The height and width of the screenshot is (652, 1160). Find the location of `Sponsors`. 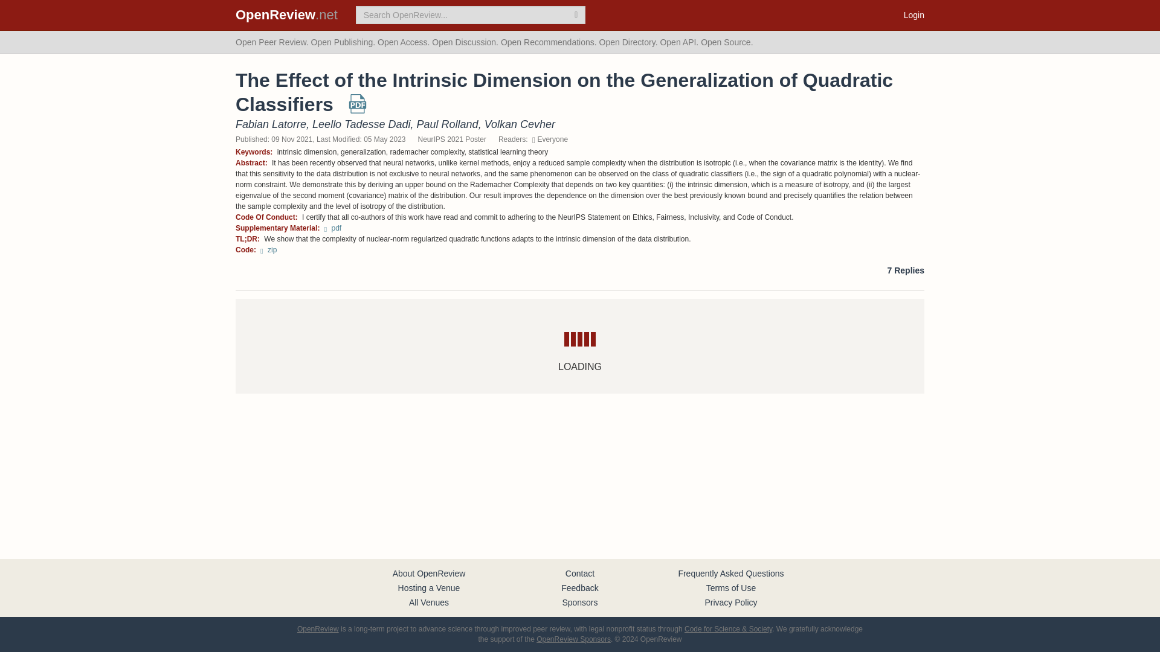

Sponsors is located at coordinates (579, 602).